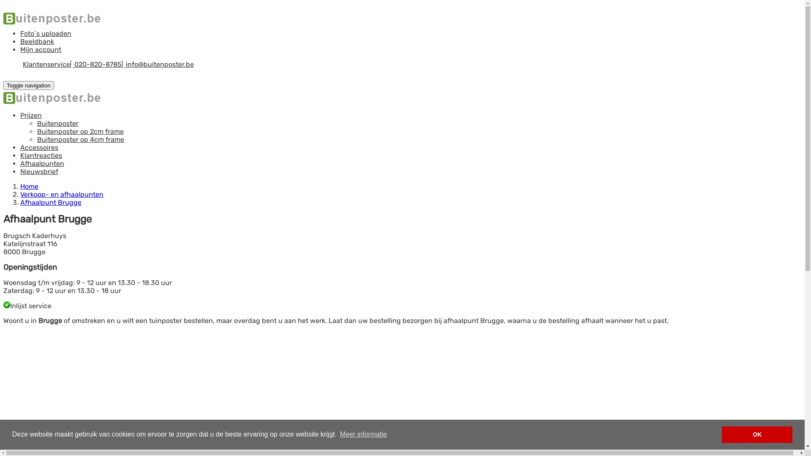 The image size is (811, 456). Describe the element at coordinates (39, 148) in the screenshot. I see `Accessoires` at that location.